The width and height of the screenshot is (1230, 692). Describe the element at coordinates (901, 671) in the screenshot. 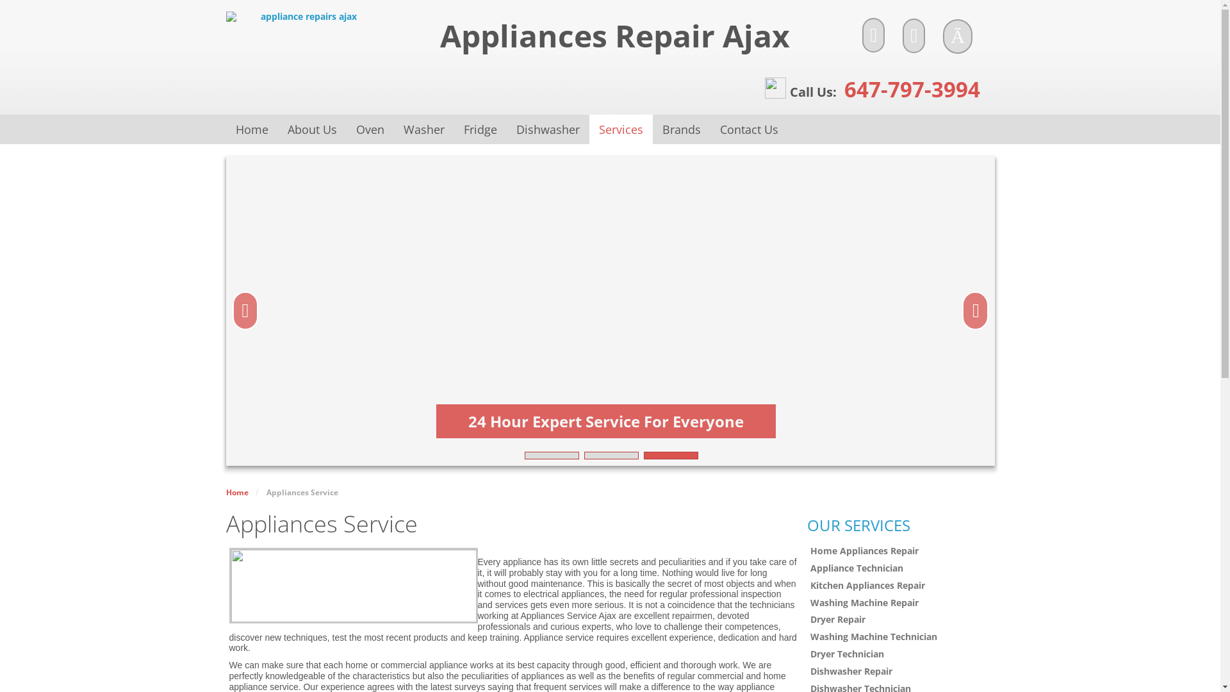

I see `Dishwasher Repair` at that location.